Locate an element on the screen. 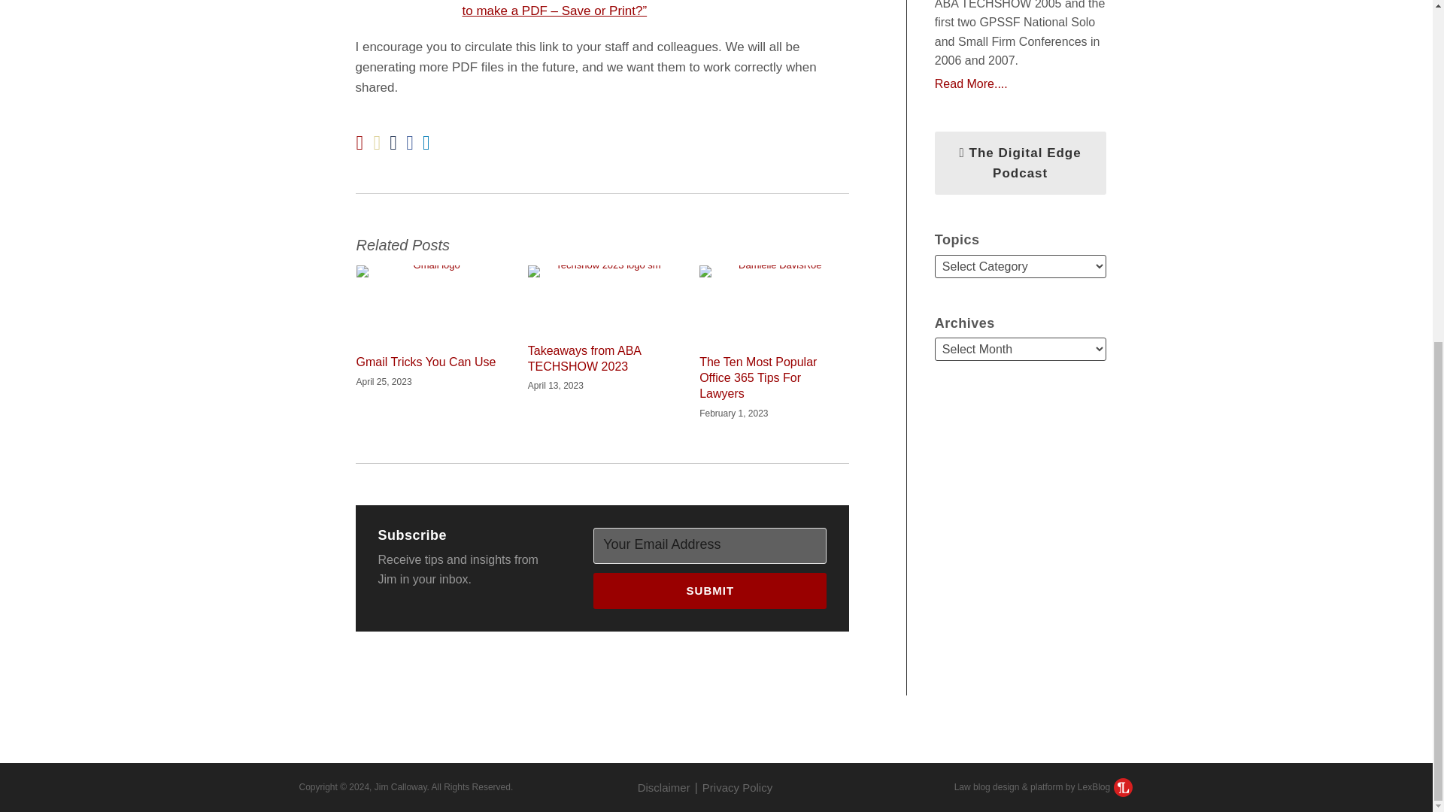  The Digital Edge Podcast is located at coordinates (1020, 162).